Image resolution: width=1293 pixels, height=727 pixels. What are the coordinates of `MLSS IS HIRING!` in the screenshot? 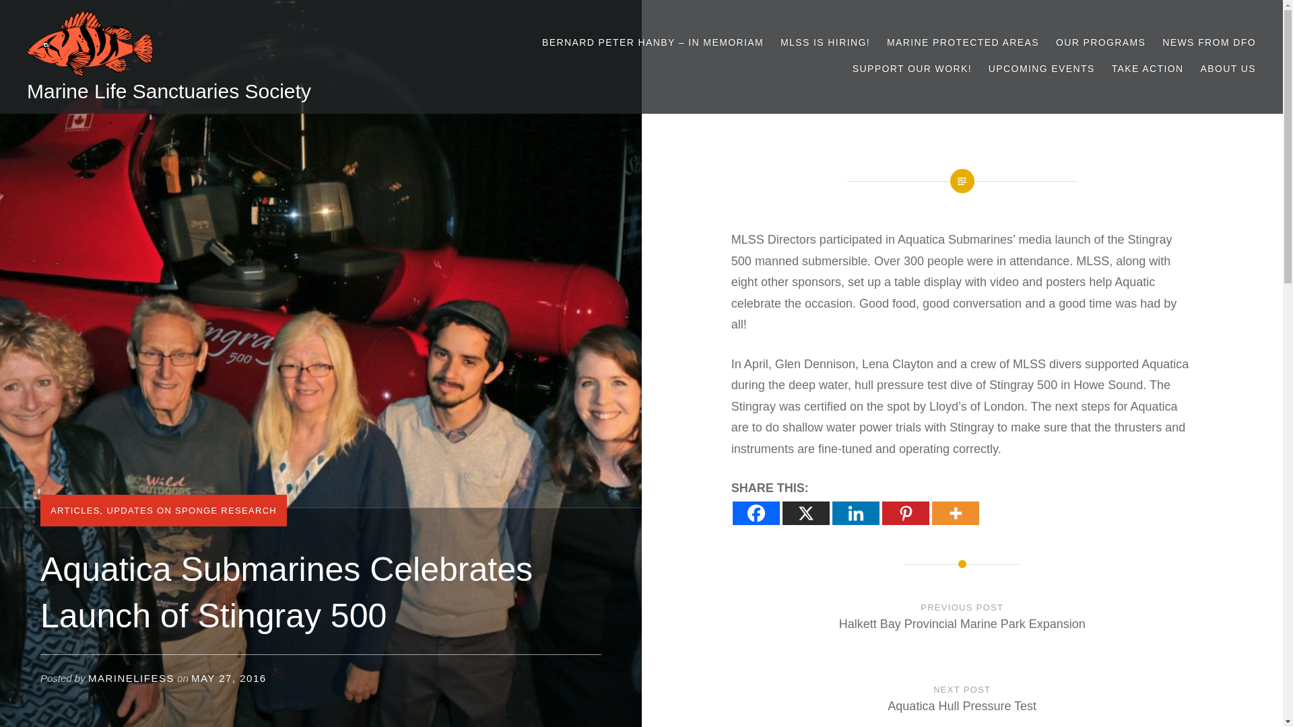 It's located at (826, 42).